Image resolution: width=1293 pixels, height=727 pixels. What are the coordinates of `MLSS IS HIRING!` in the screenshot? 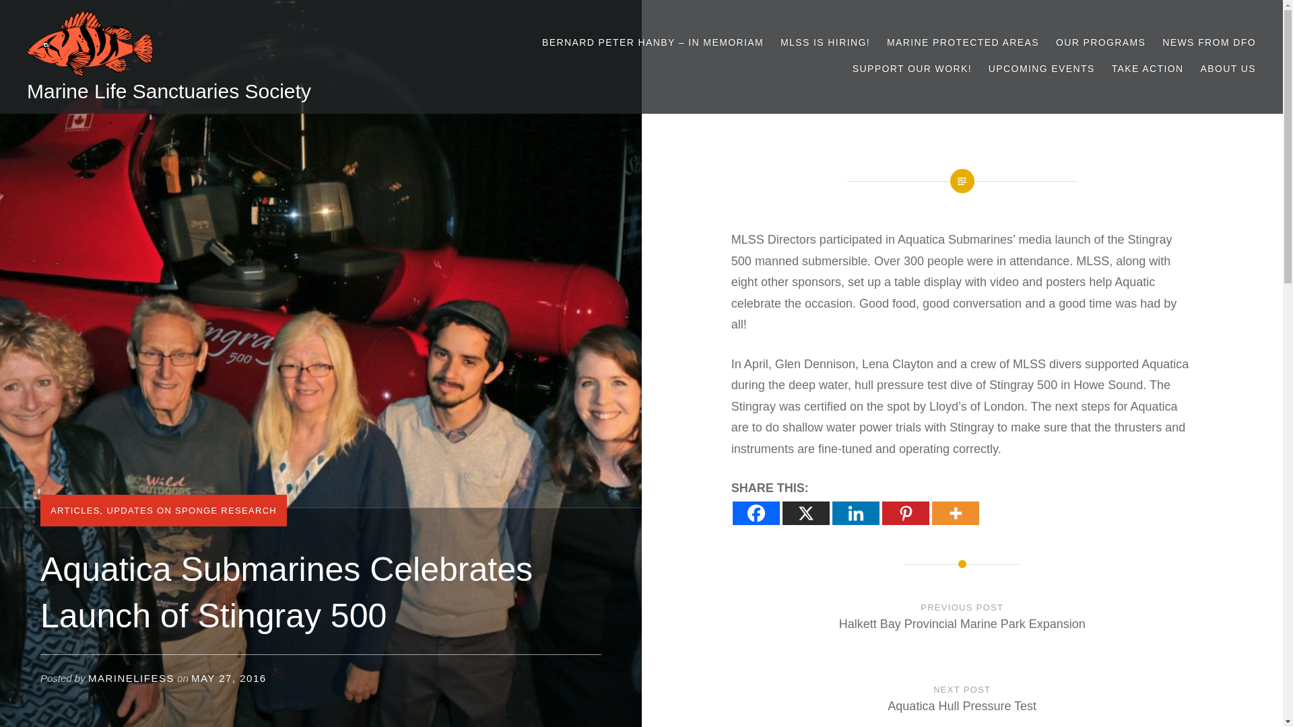 It's located at (826, 42).